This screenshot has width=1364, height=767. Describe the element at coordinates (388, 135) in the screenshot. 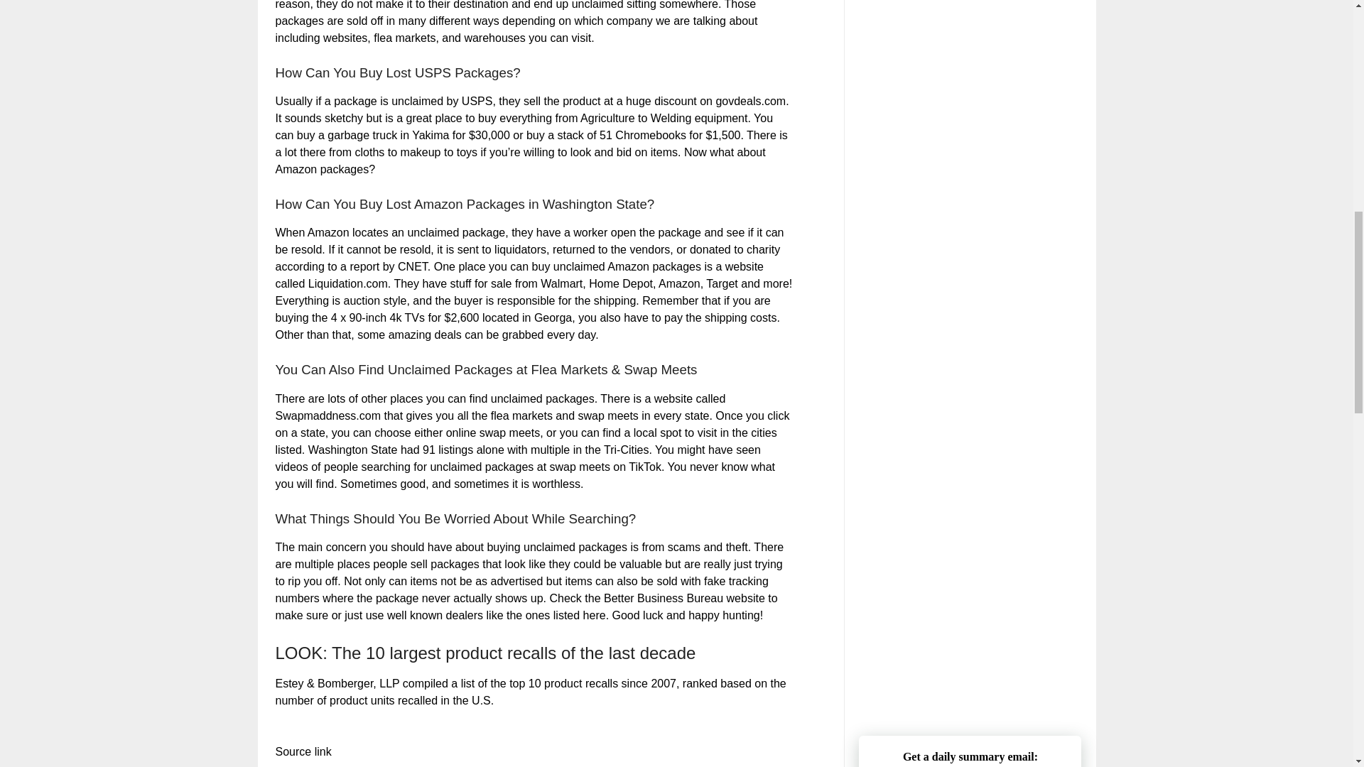

I see `garbage truck in Yakima` at that location.